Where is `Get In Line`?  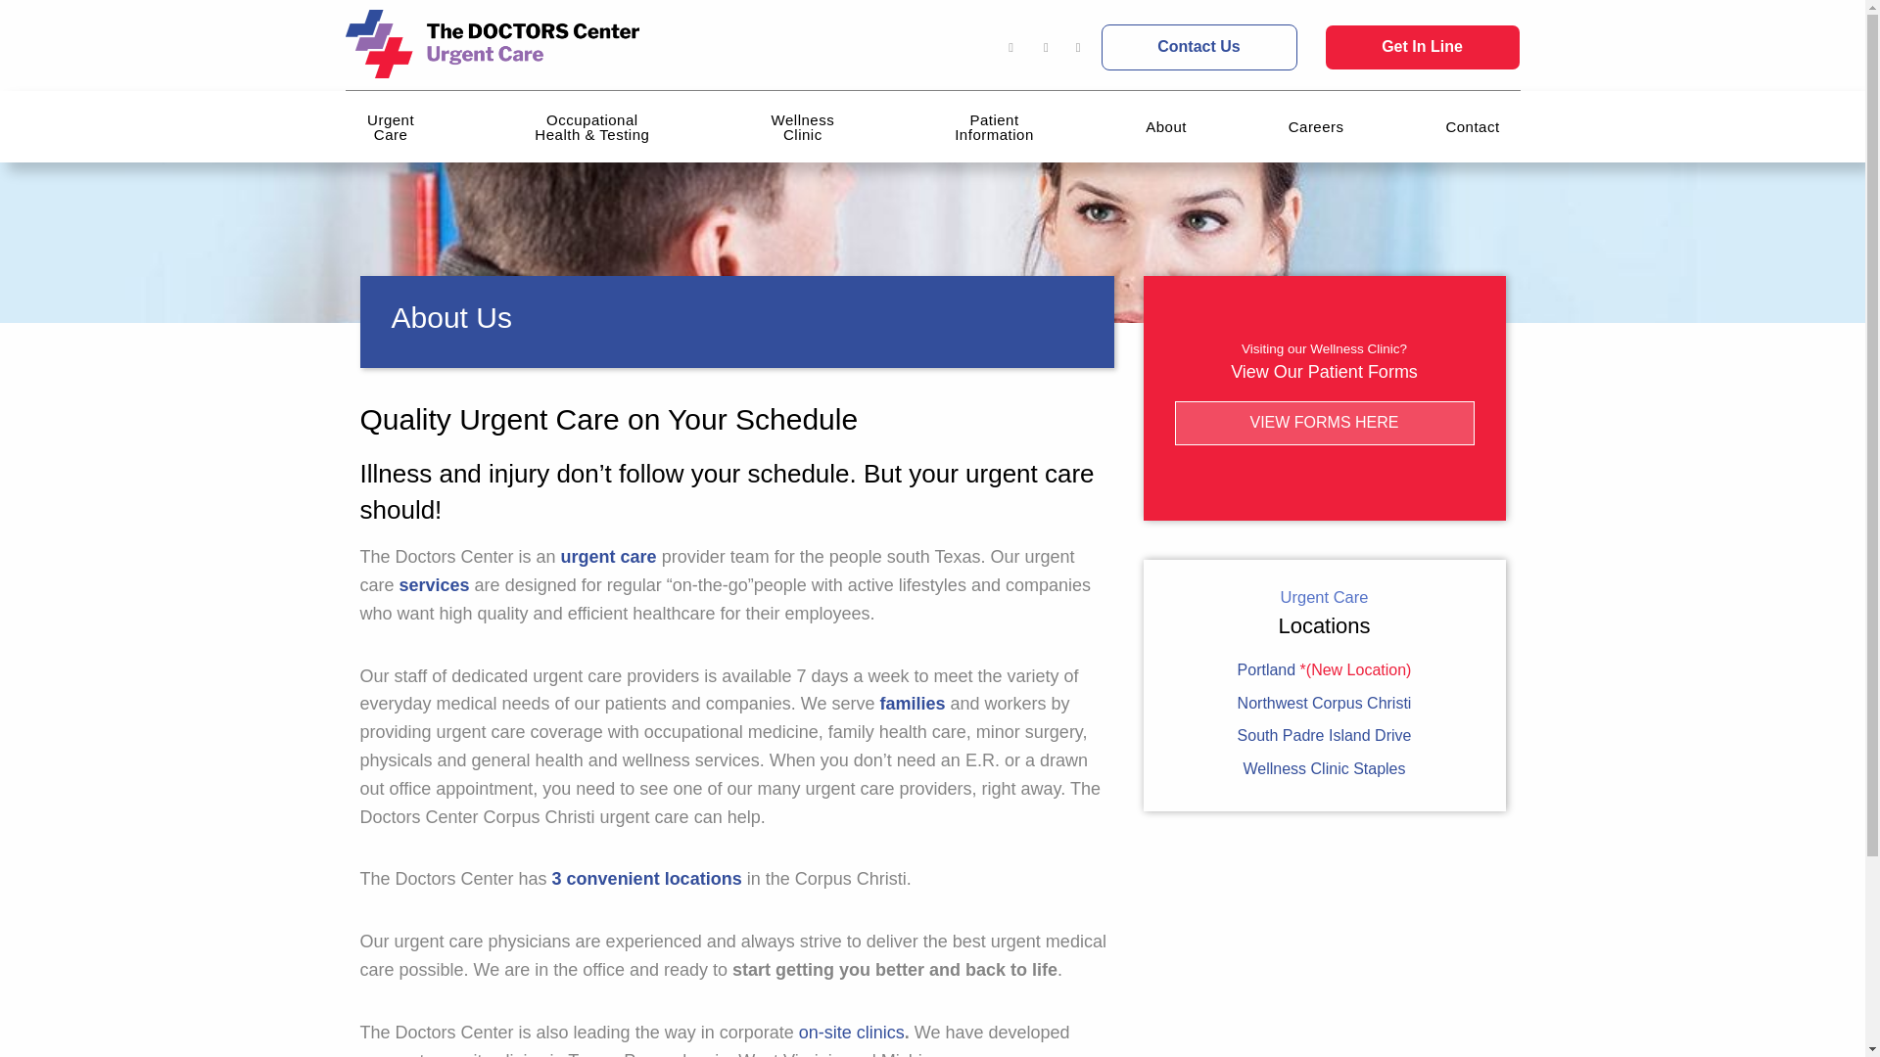
Get In Line is located at coordinates (1421, 47).